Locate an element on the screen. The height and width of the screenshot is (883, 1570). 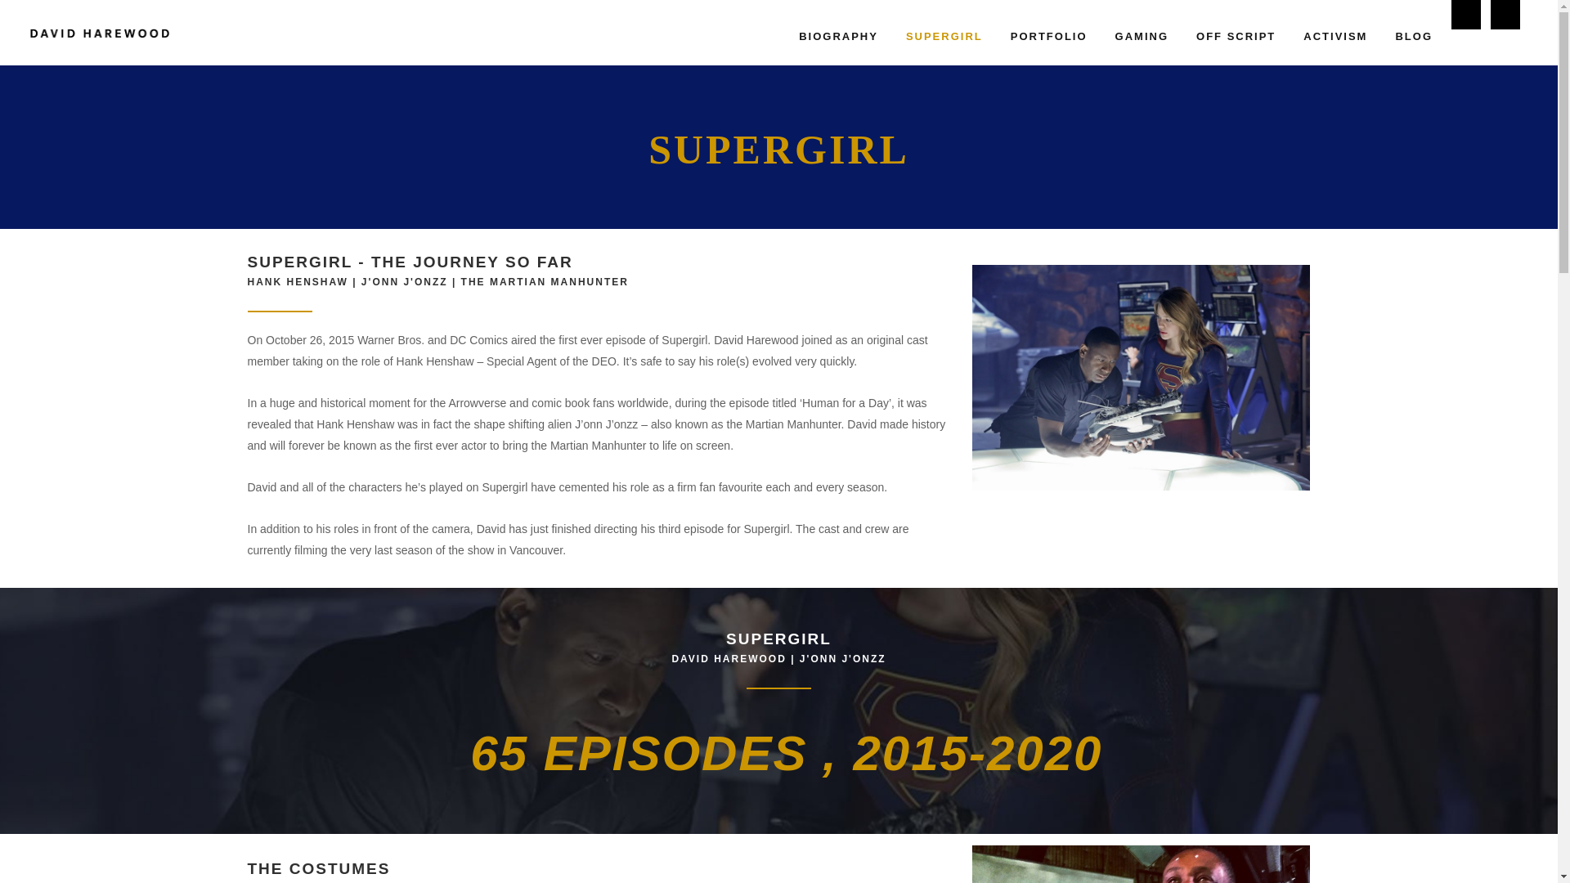
SUPERGIRL is located at coordinates (944, 36).